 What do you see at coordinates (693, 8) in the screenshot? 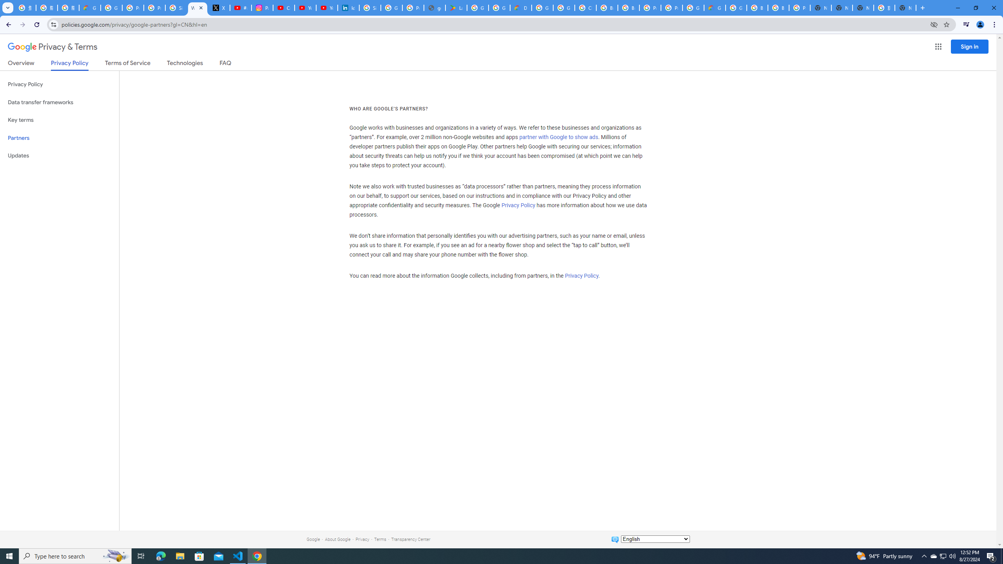
I see `Google Cloud Platform` at bounding box center [693, 8].